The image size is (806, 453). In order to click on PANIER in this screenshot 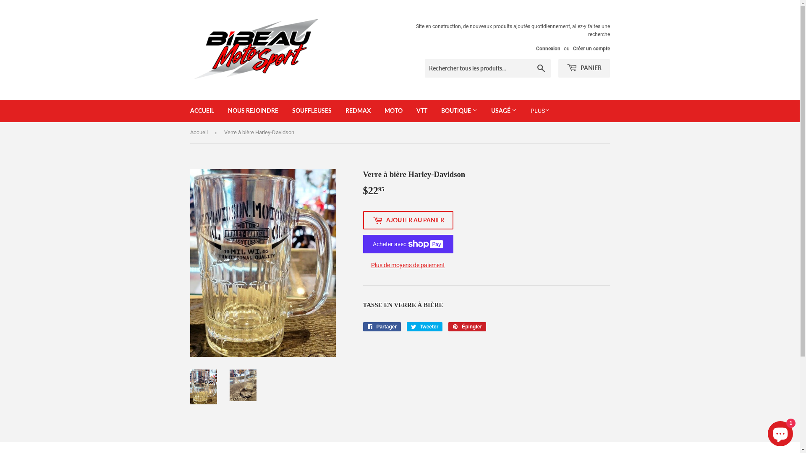, I will do `click(584, 68)`.